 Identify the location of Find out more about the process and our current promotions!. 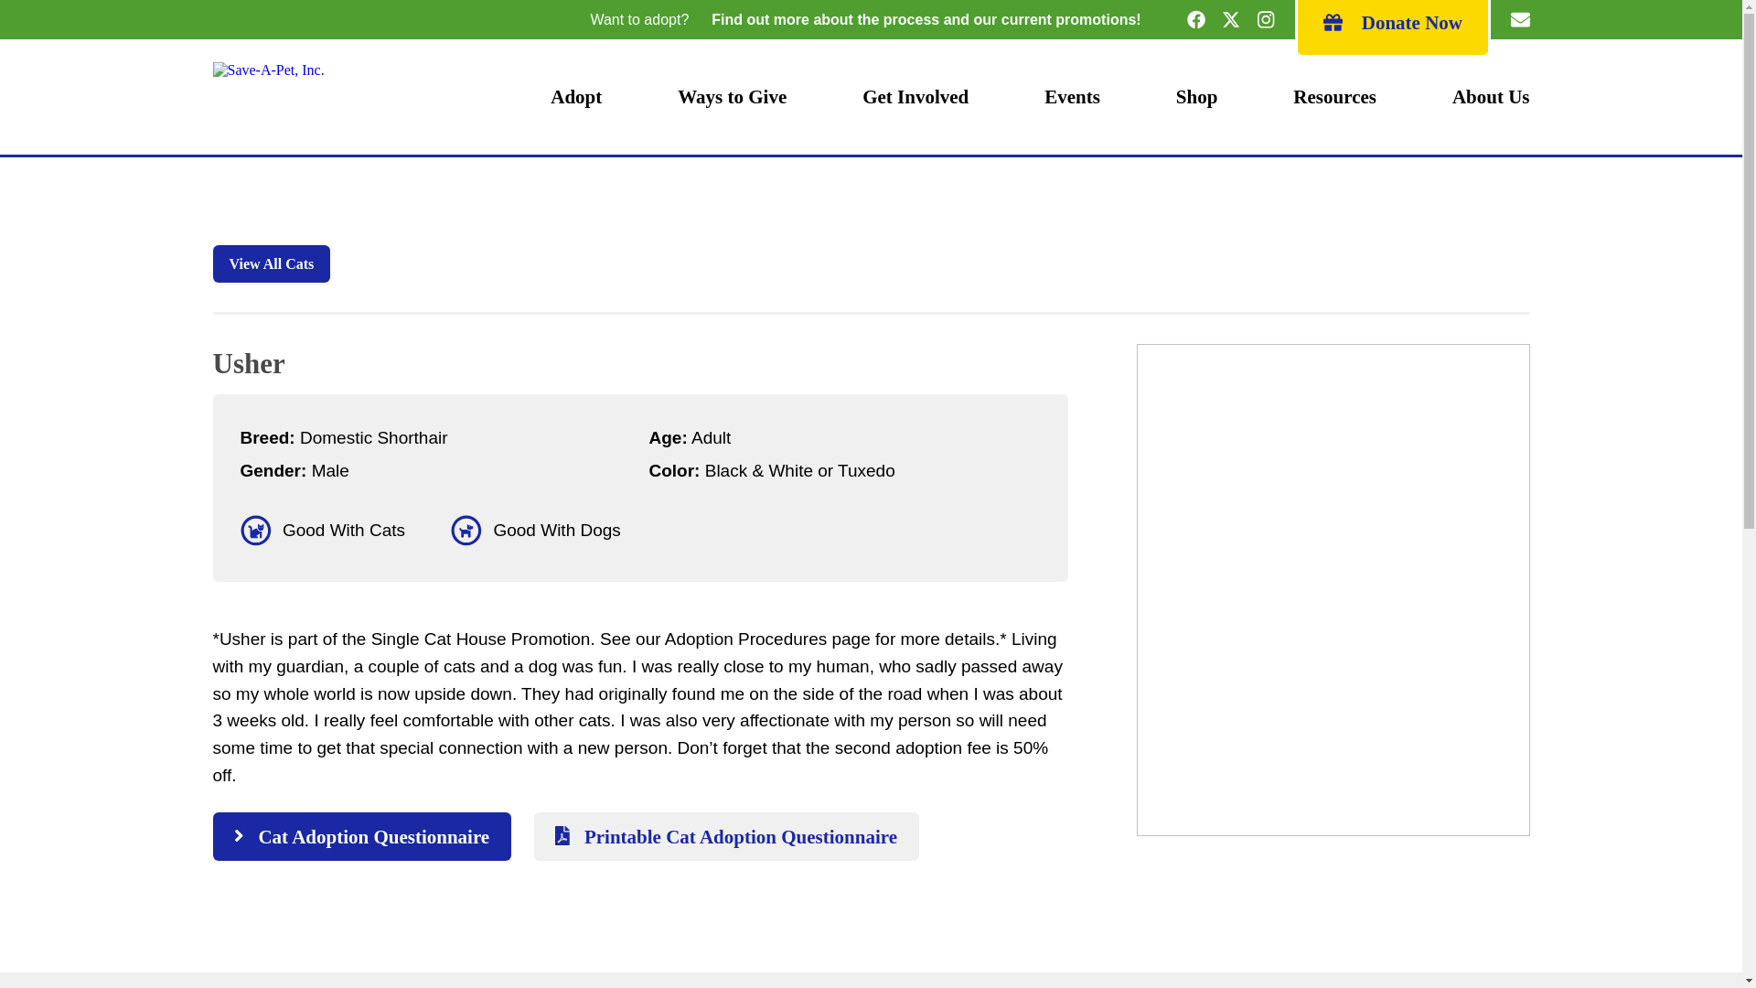
(926, 19).